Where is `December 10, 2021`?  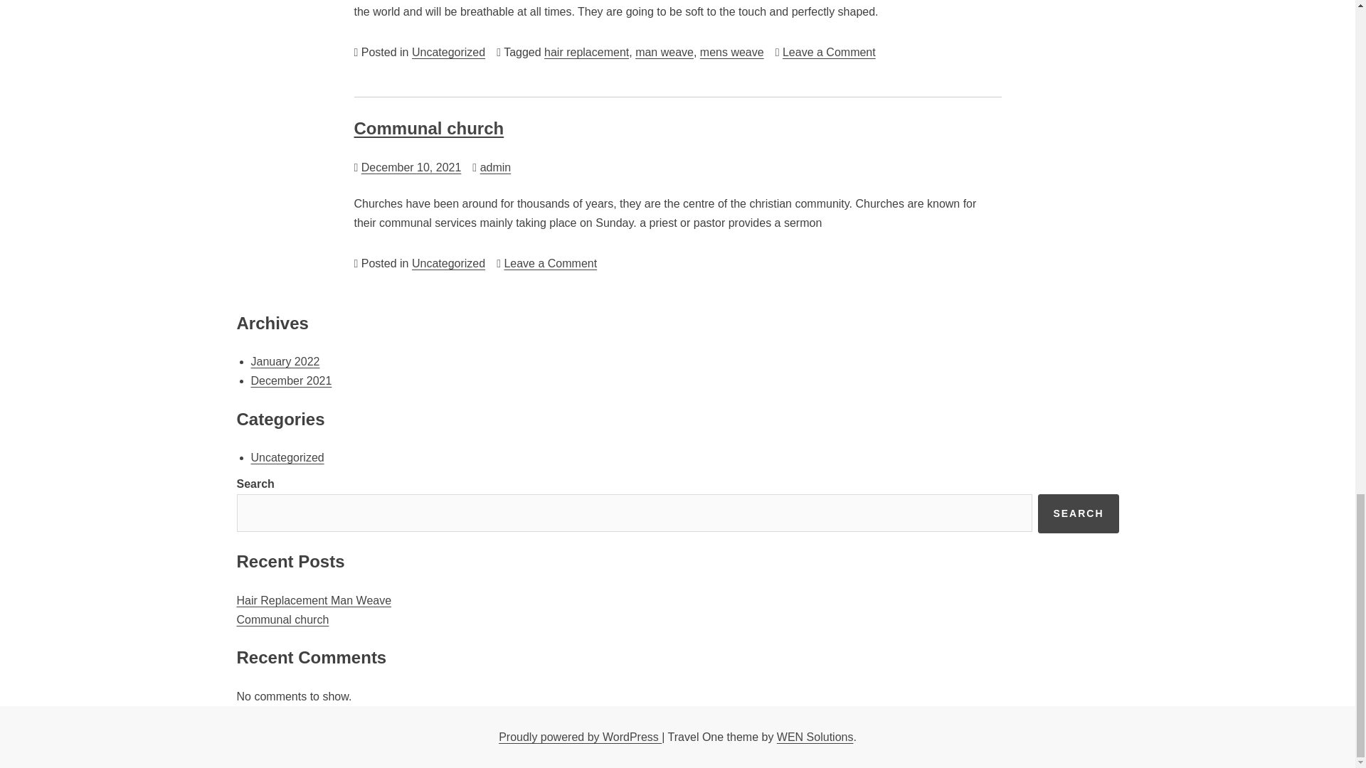
December 10, 2021 is located at coordinates (411, 167).